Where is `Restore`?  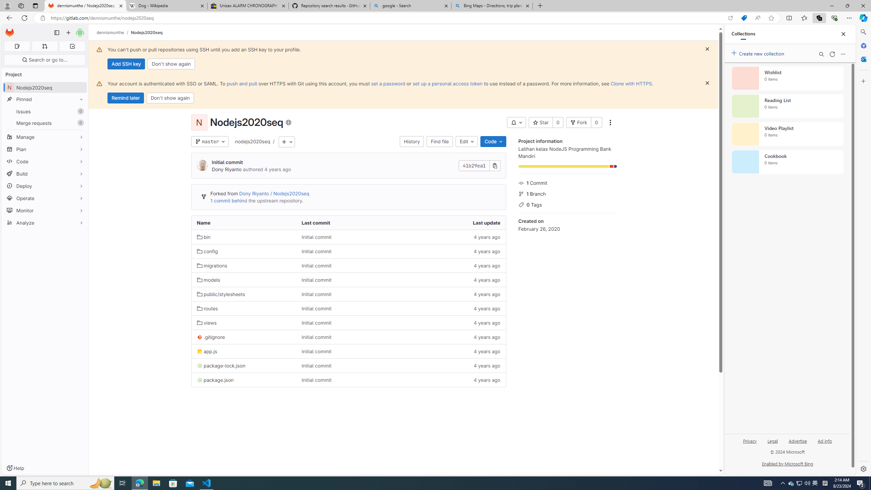 Restore is located at coordinates (847, 6).